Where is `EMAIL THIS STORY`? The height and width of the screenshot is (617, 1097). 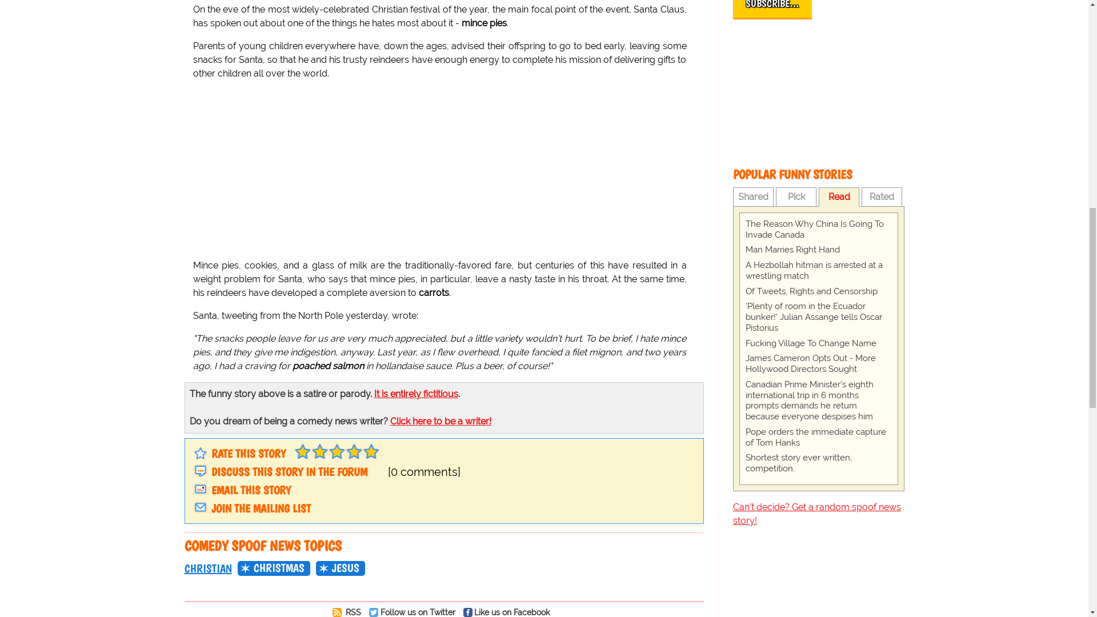 EMAIL THIS STORY is located at coordinates (251, 490).